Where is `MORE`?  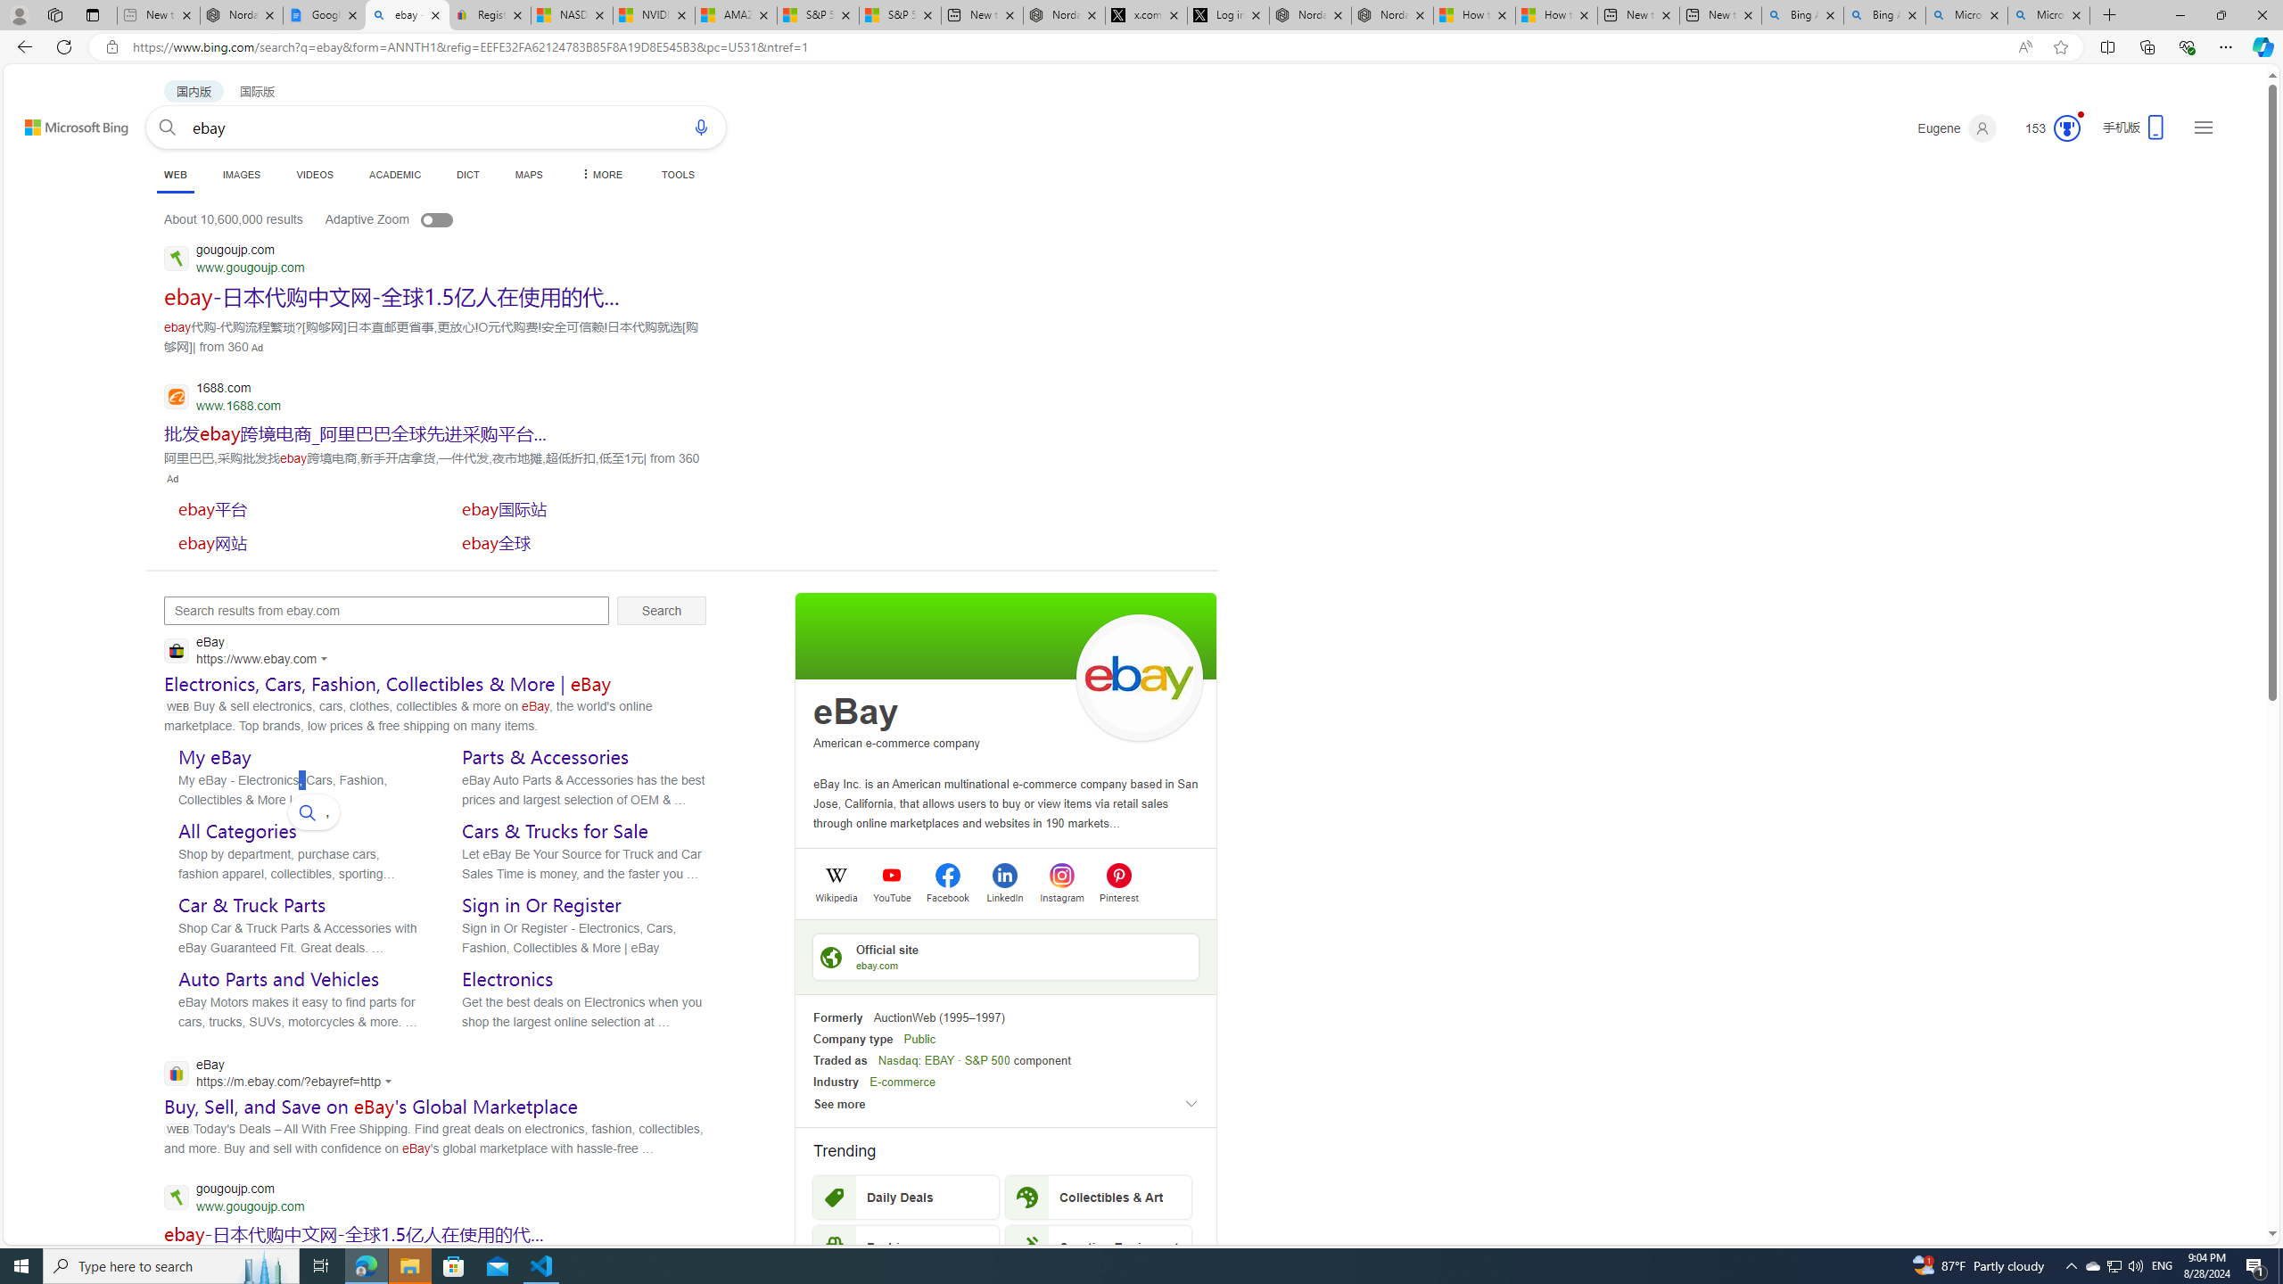 MORE is located at coordinates (600, 175).